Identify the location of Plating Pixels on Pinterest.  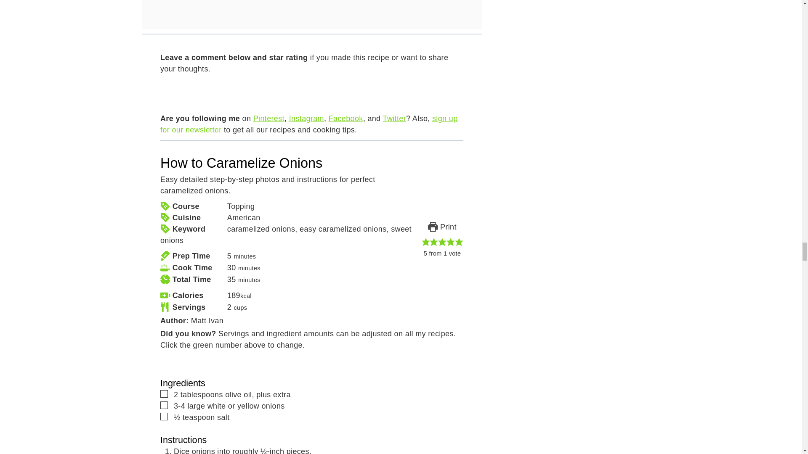
(268, 119).